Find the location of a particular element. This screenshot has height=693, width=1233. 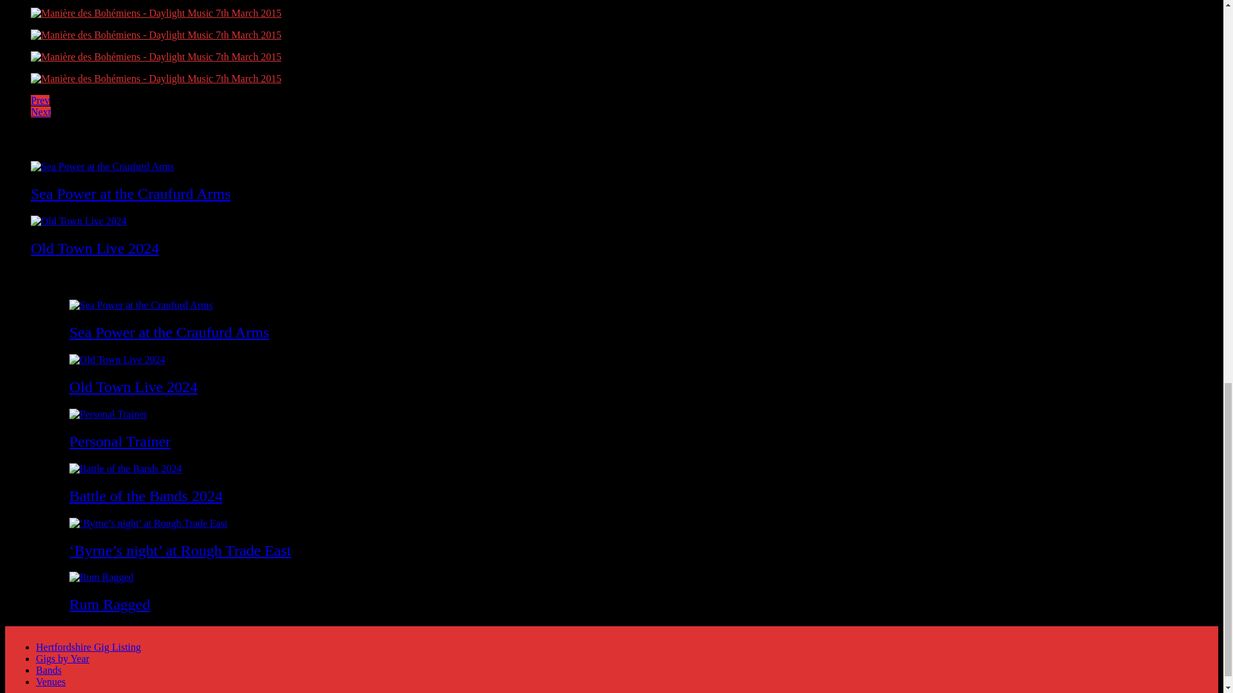

Sea Power at the Craufurd Arms is located at coordinates (131, 194).